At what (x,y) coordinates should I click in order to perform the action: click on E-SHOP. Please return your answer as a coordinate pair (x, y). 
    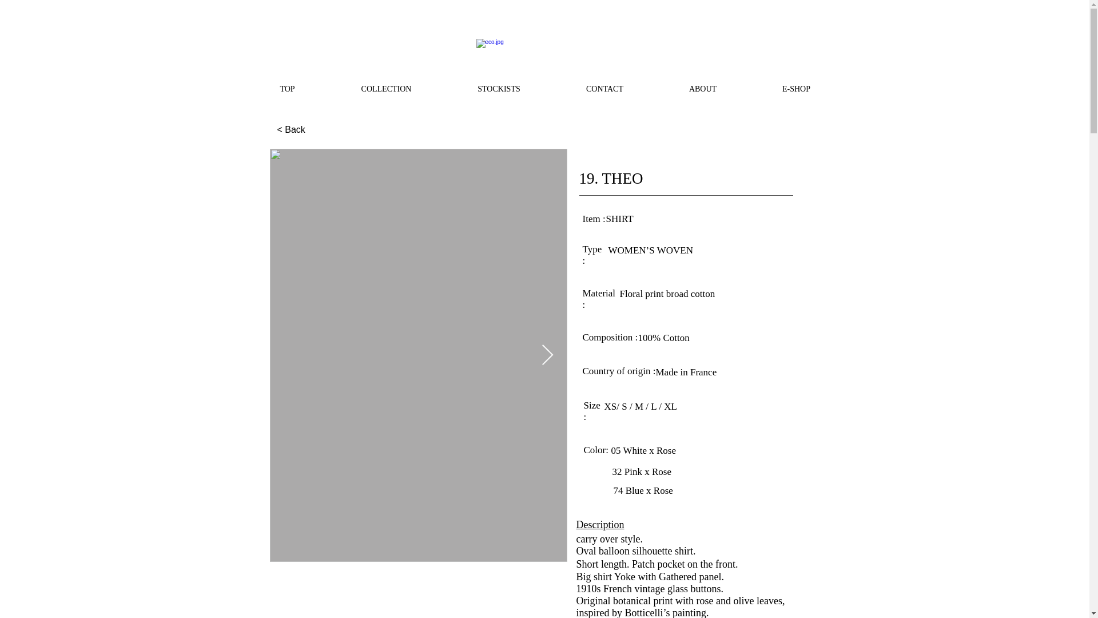
    Looking at the image, I should click on (796, 89).